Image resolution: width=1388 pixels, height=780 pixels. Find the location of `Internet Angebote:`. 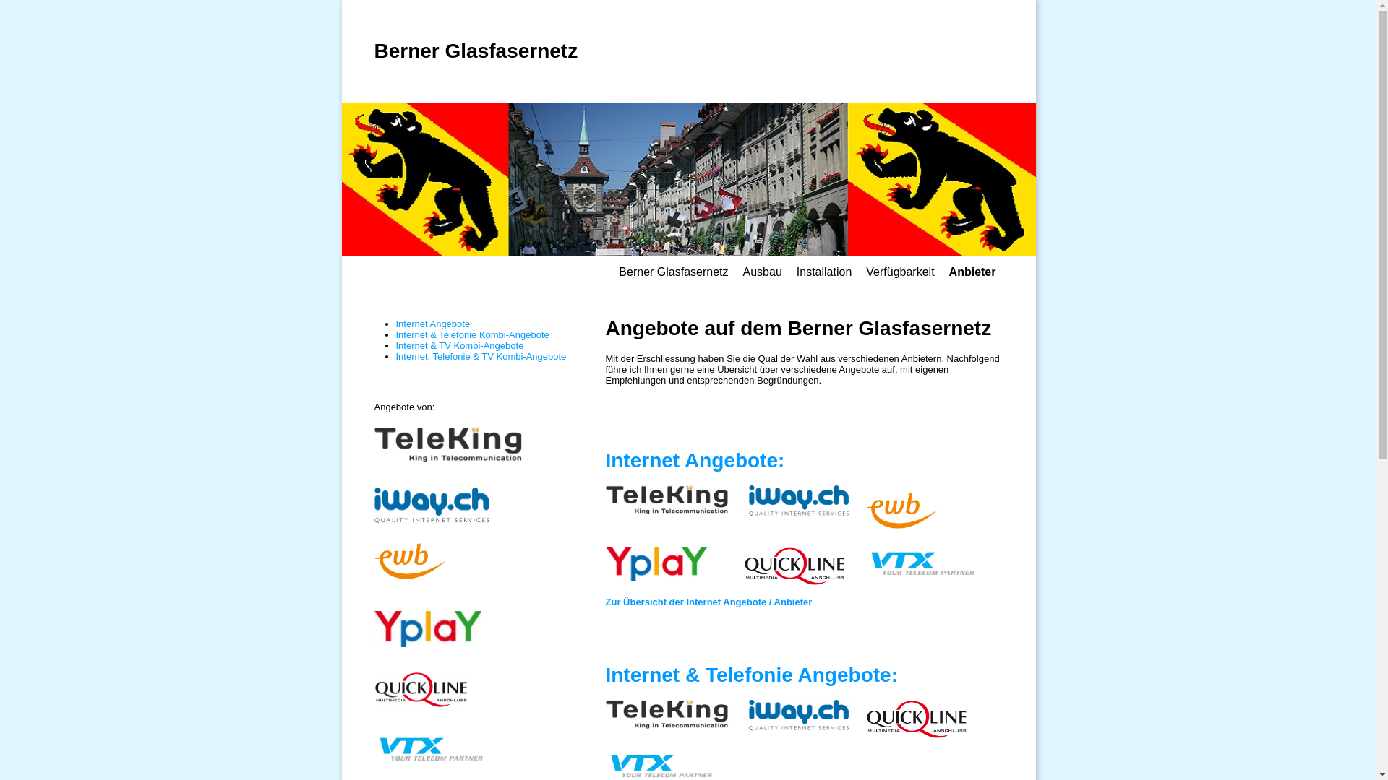

Internet Angebote: is located at coordinates (695, 461).